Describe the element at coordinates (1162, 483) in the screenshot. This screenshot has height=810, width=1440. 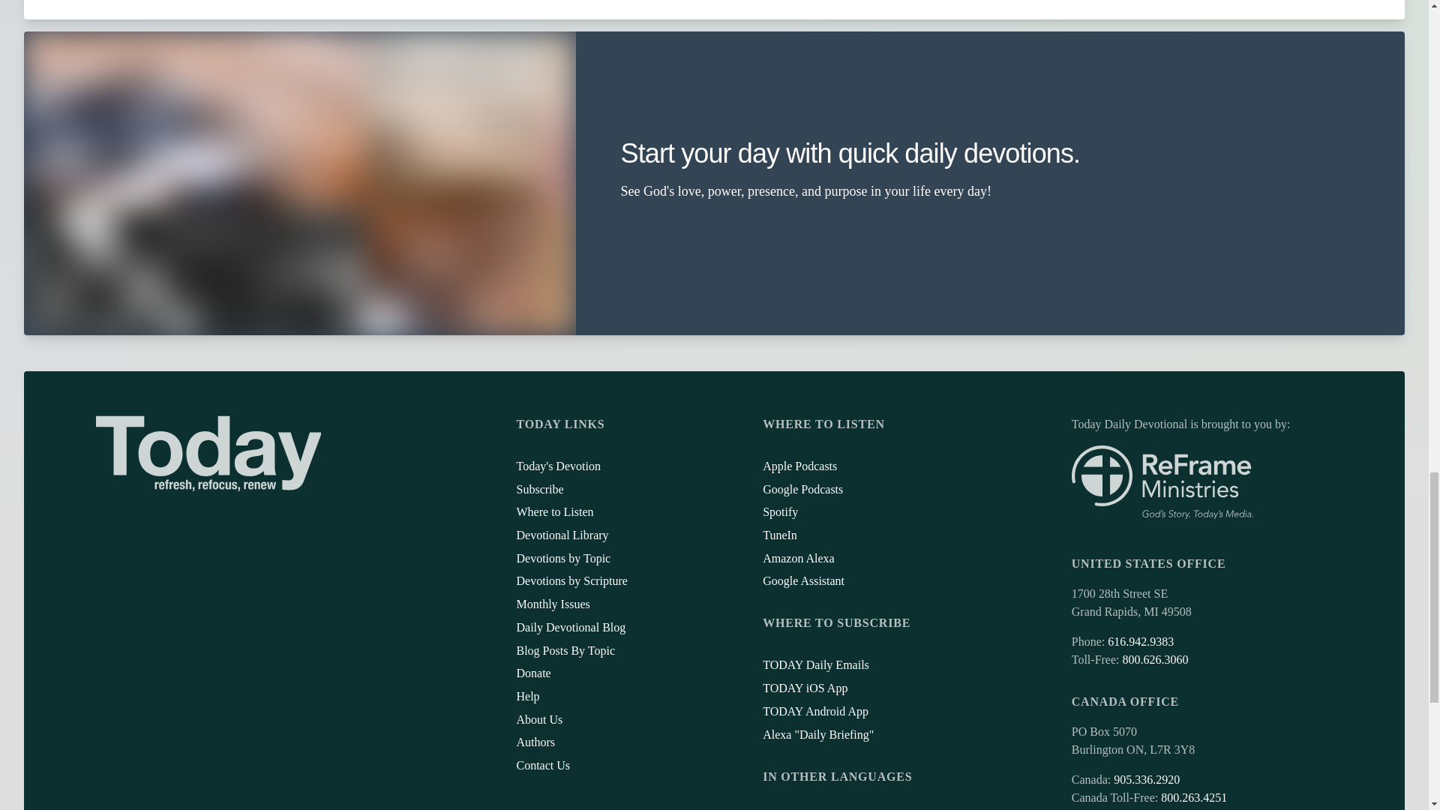
I see `ReFrame Ministries: God's story. Today's media.` at that location.